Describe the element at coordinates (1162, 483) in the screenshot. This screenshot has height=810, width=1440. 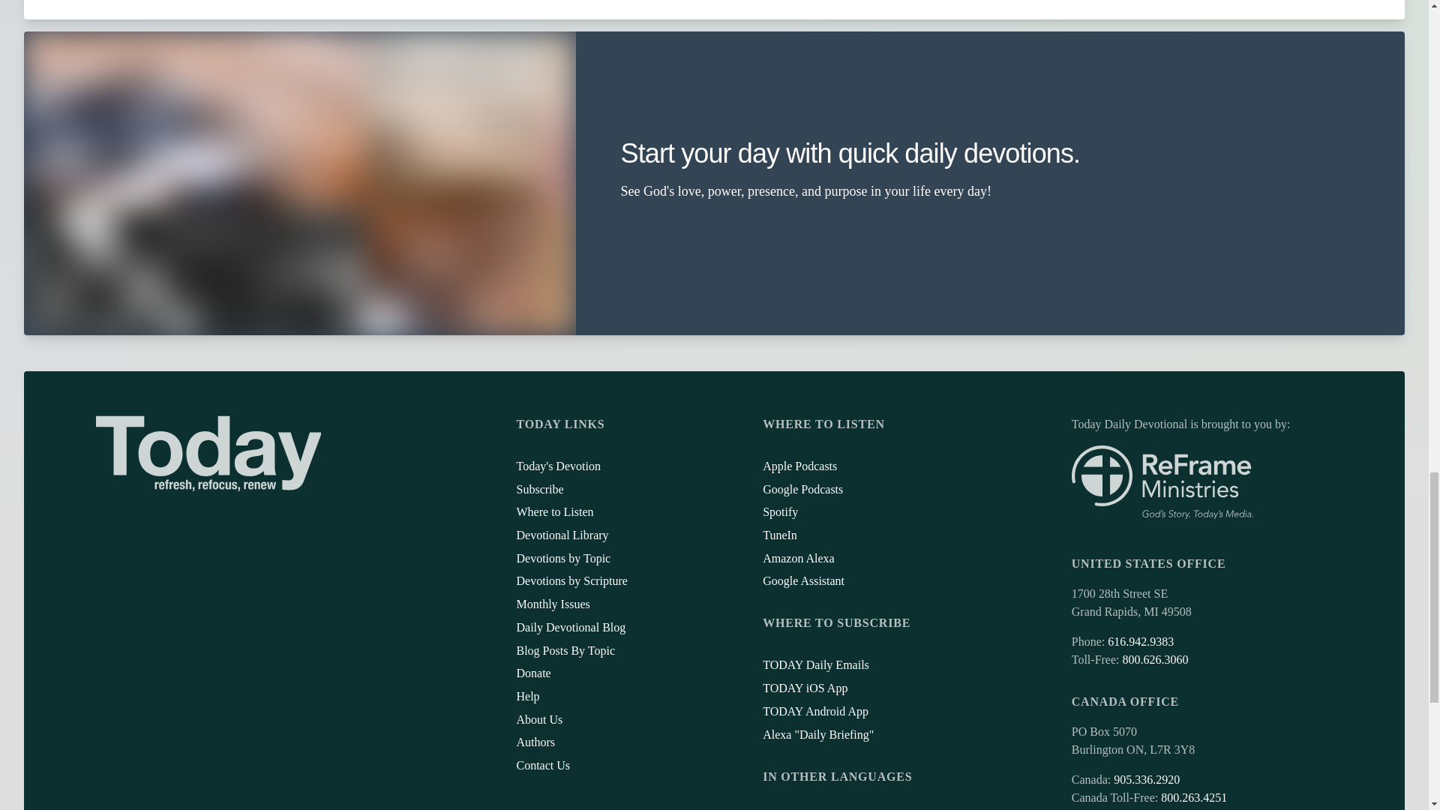
I see `ReFrame Ministries: God's story. Today's media.` at that location.